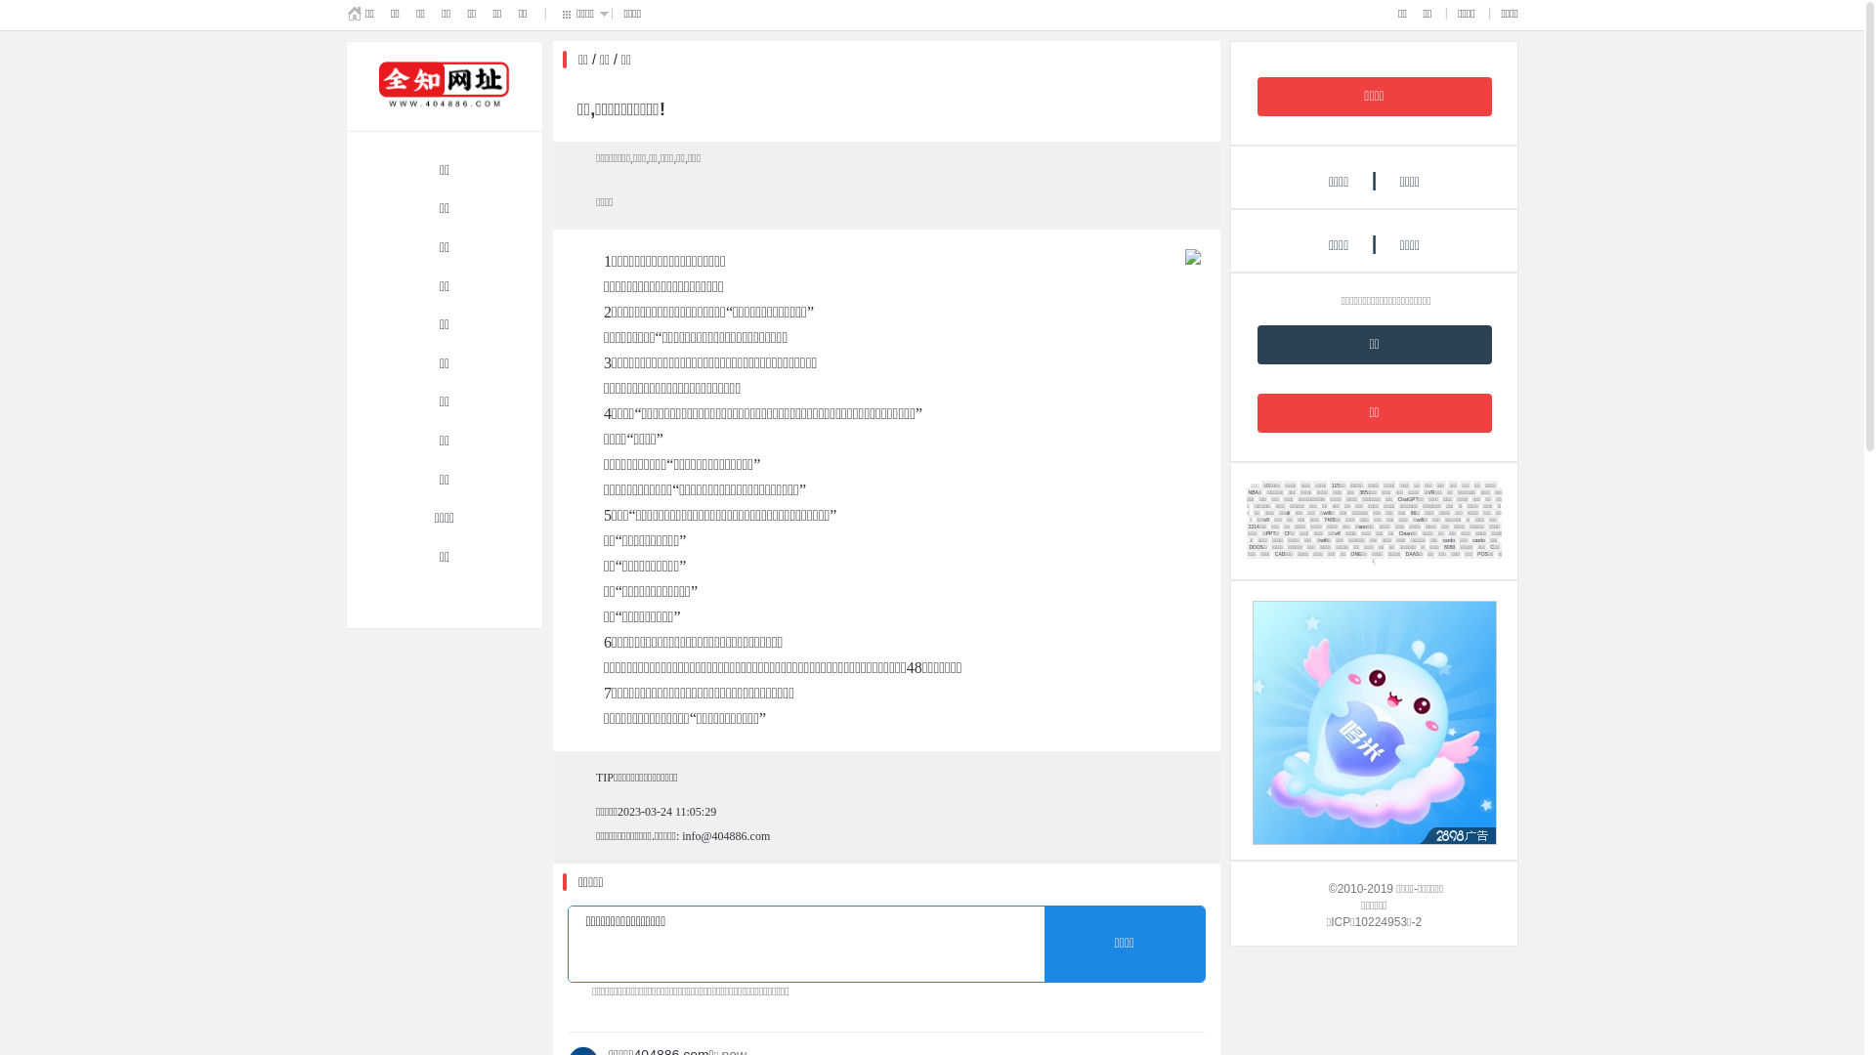  Describe the element at coordinates (1450, 547) in the screenshot. I see `6080` at that location.